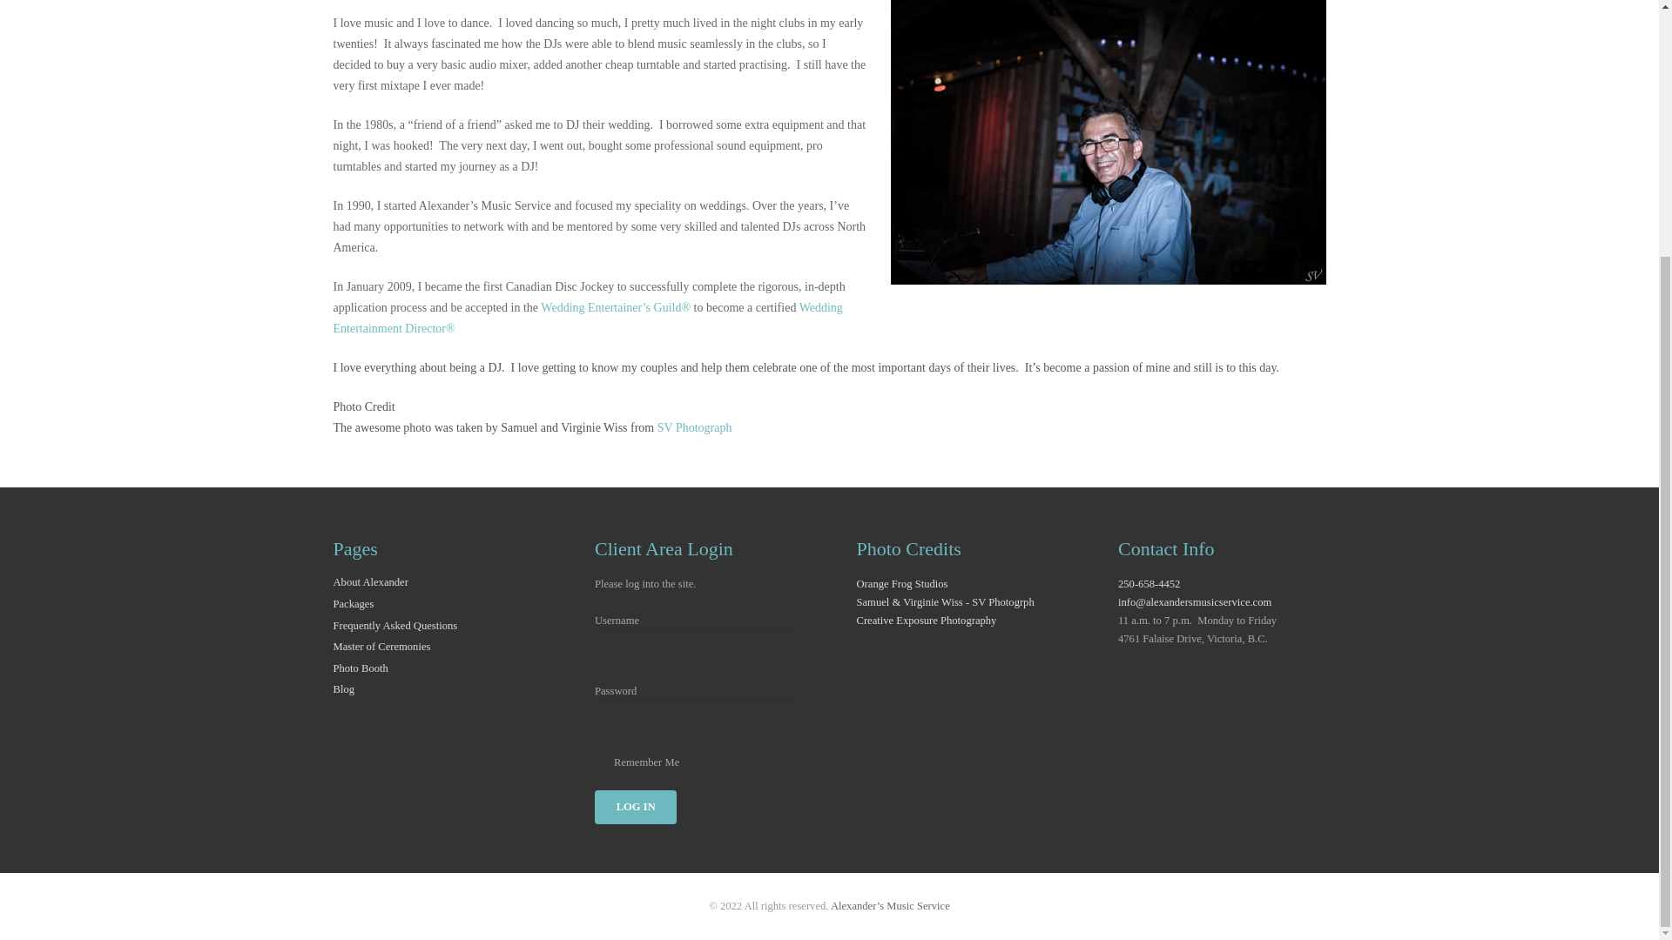 The image size is (1672, 940). Describe the element at coordinates (1149, 584) in the screenshot. I see `250-658-4452` at that location.